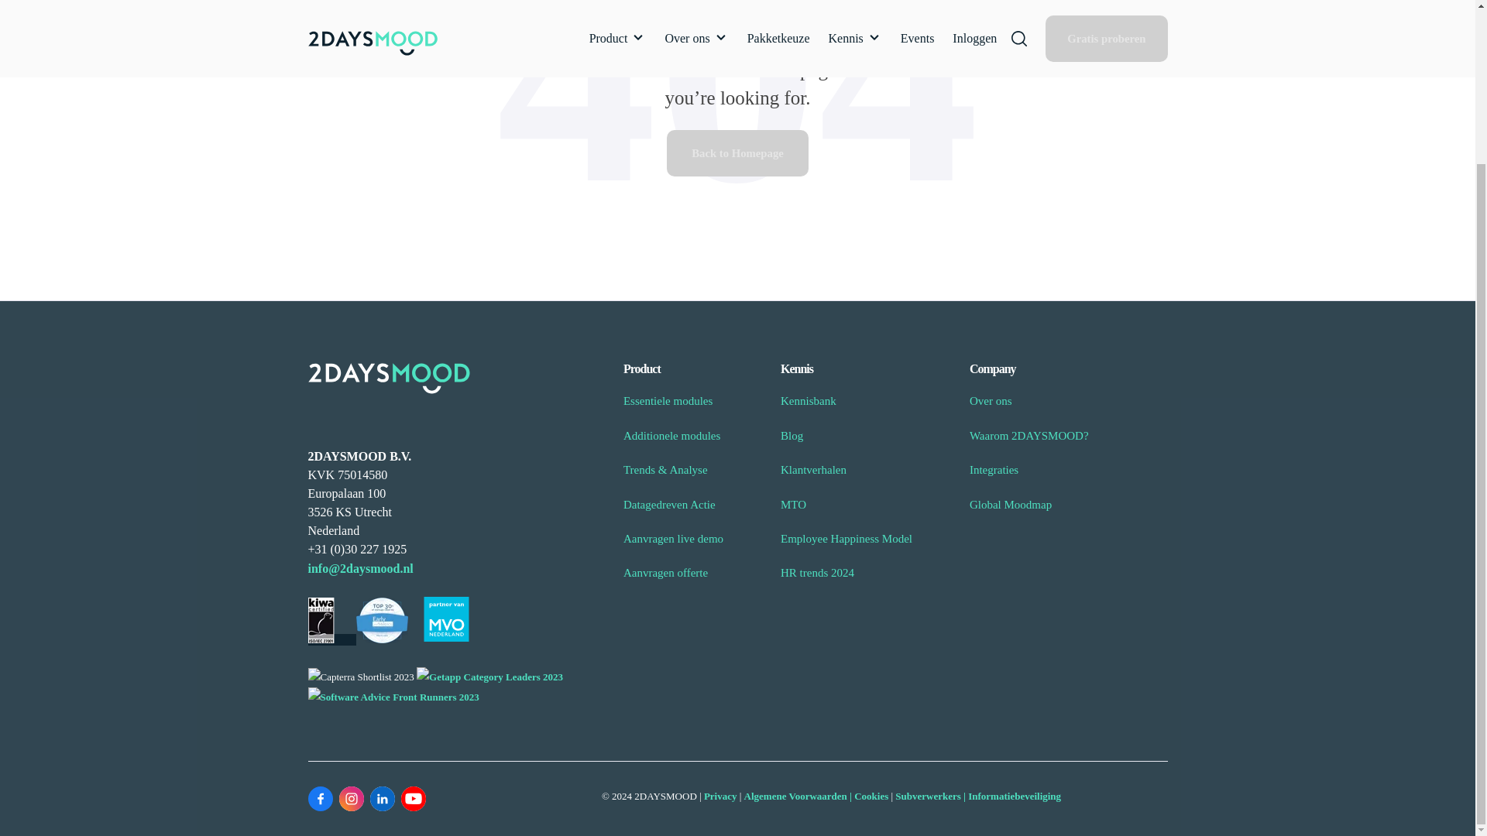 The height and width of the screenshot is (836, 1487). What do you see at coordinates (672, 539) in the screenshot?
I see `Aanvragen live demo` at bounding box center [672, 539].